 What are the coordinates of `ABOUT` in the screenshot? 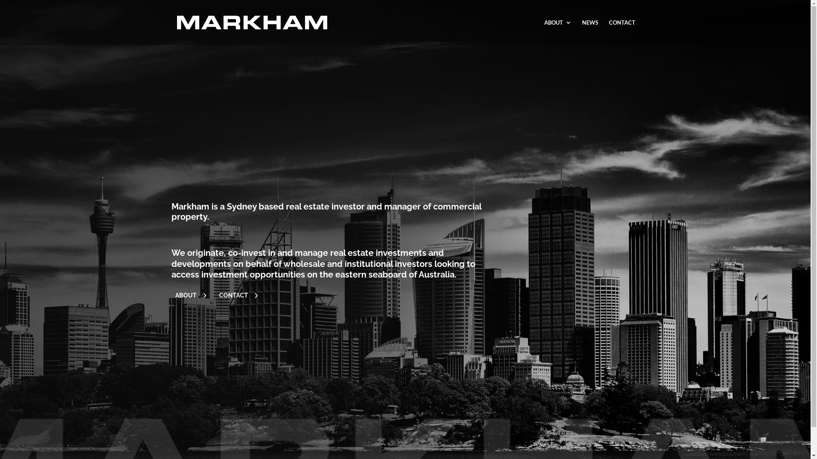 It's located at (557, 32).